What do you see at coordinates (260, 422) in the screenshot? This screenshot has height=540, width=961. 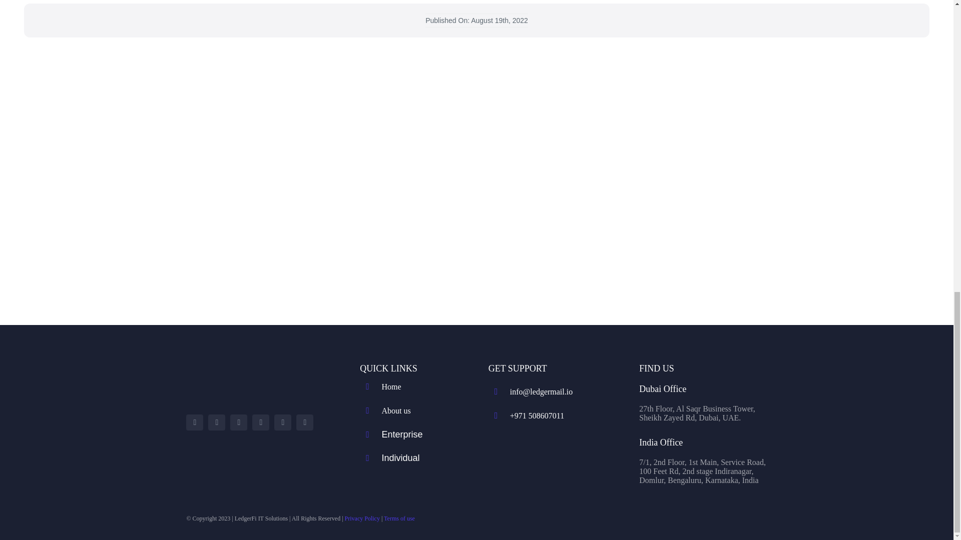 I see `Instagram` at bounding box center [260, 422].